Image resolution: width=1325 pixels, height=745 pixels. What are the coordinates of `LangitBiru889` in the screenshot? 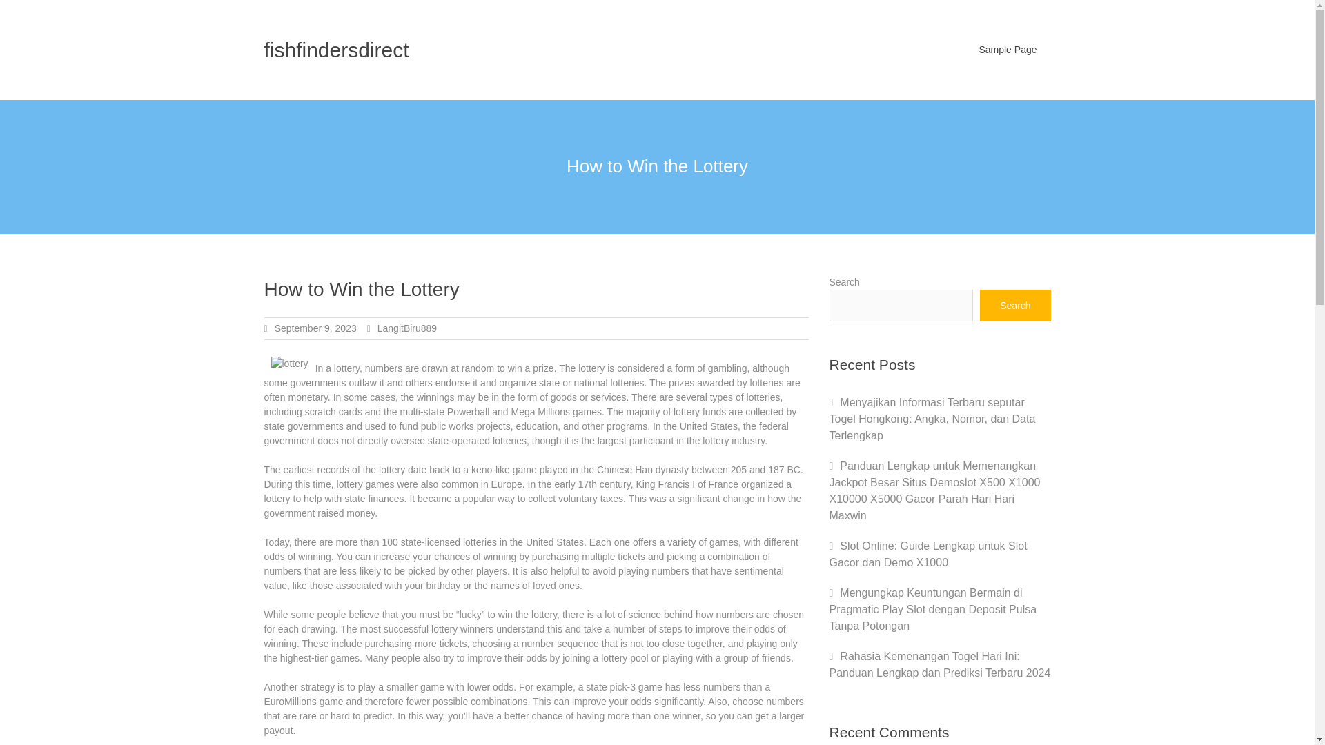 It's located at (407, 328).